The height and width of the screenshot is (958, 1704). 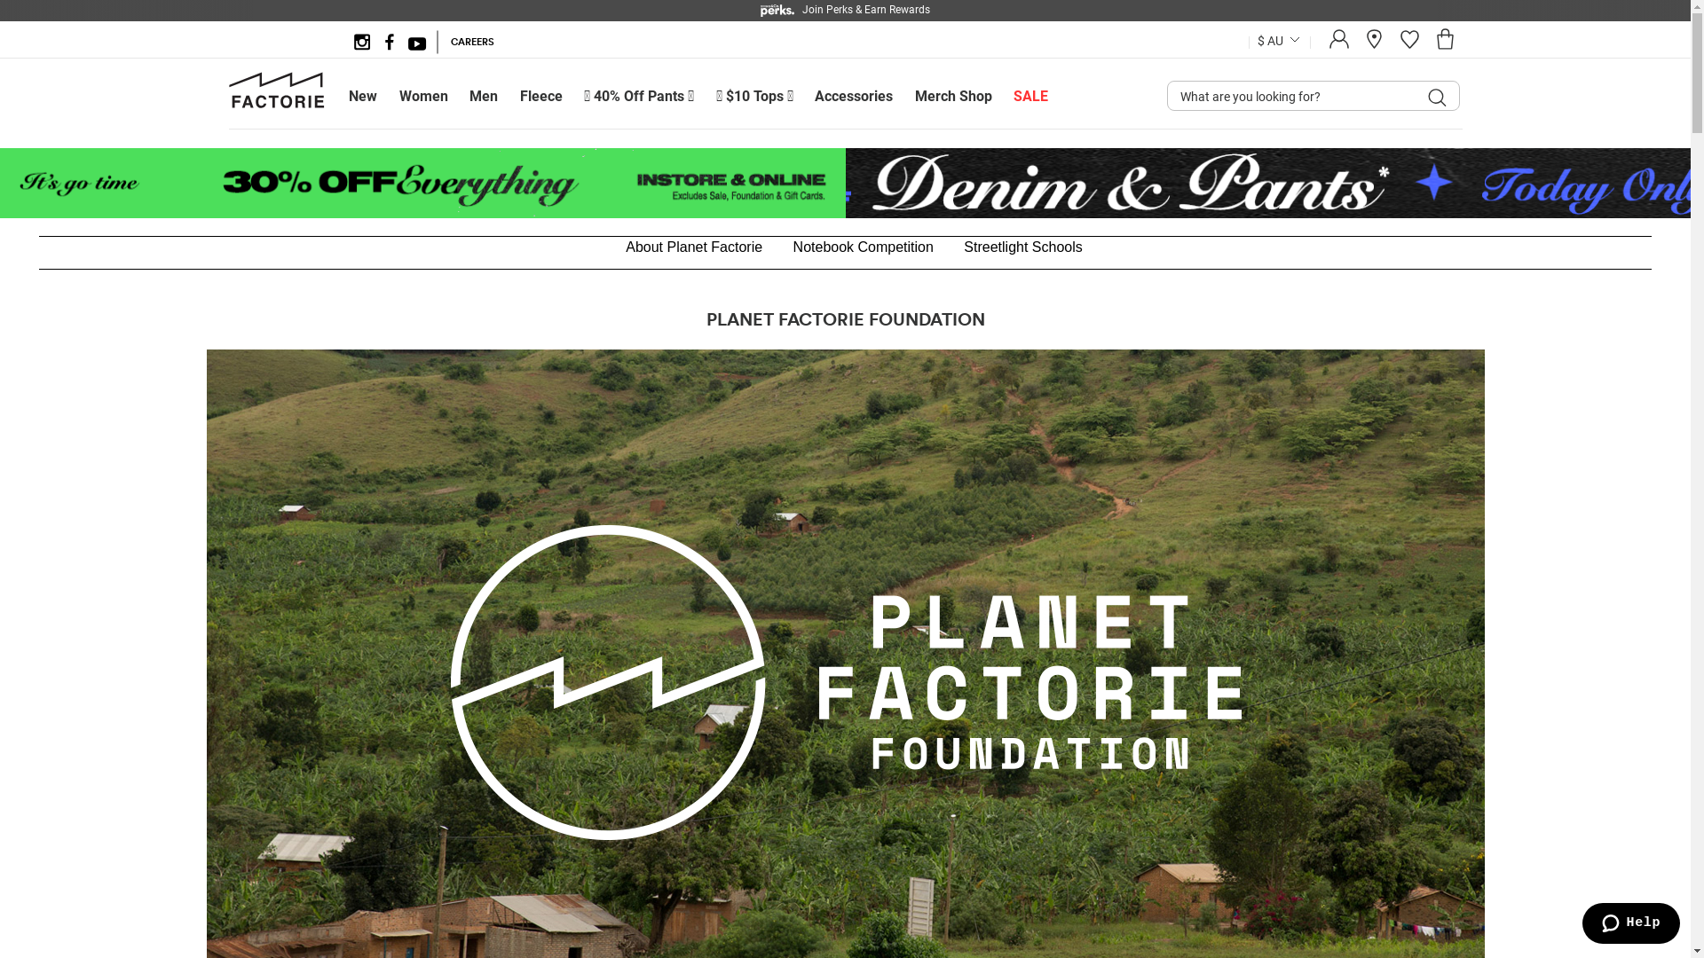 What do you see at coordinates (845, 9) in the screenshot?
I see `Free returns In-store & Online` at bounding box center [845, 9].